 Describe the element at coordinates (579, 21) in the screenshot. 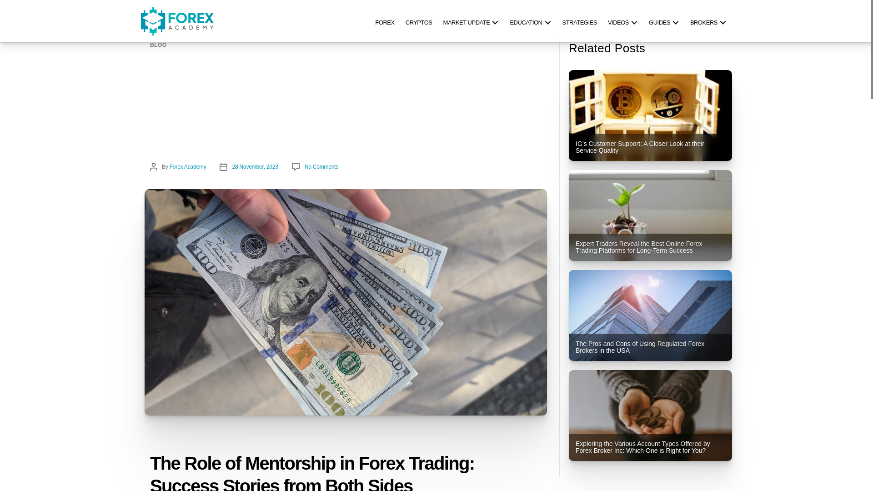

I see `STRATEGIES` at that location.